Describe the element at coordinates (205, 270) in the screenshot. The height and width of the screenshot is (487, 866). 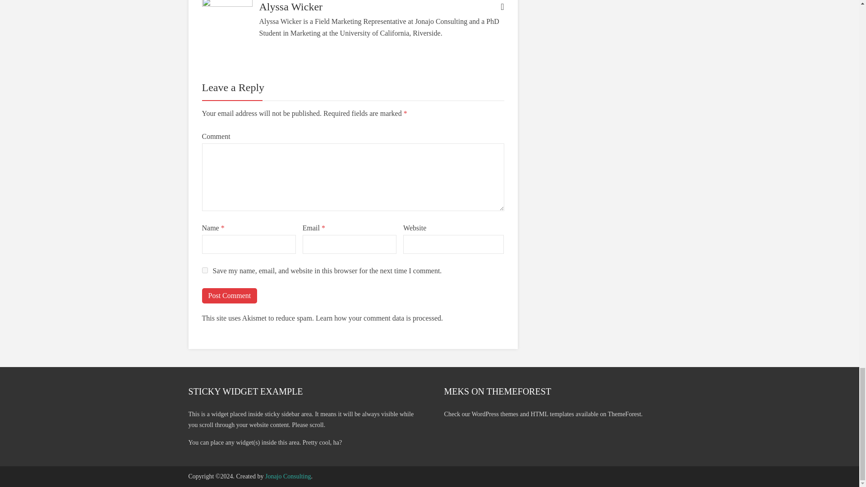
I see `yes` at that location.